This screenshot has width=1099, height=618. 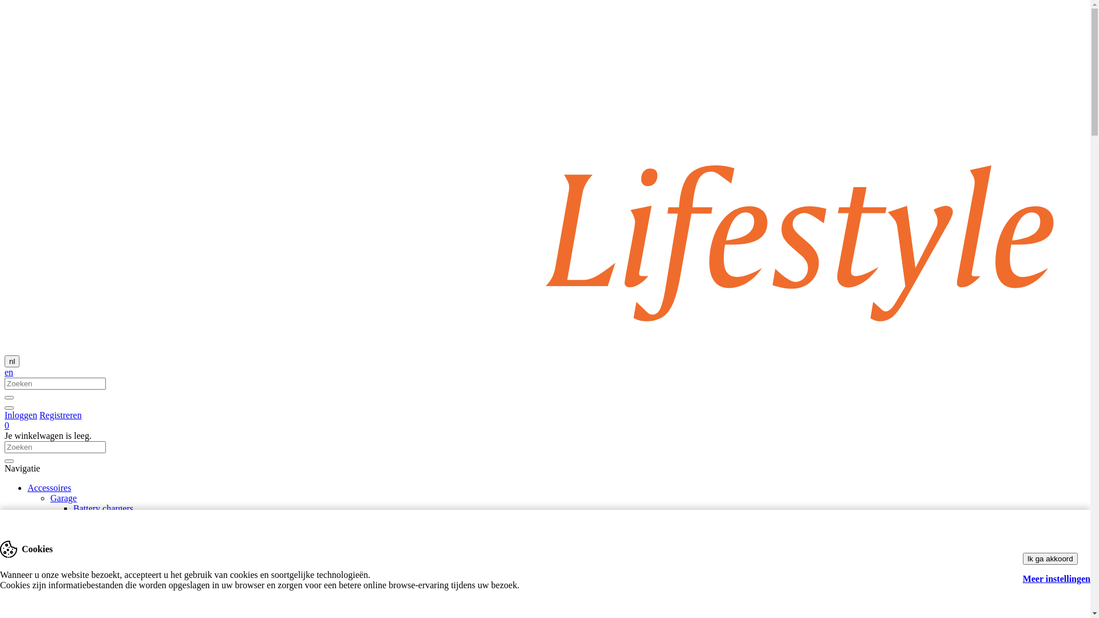 What do you see at coordinates (12, 362) in the screenshot?
I see `nl` at bounding box center [12, 362].